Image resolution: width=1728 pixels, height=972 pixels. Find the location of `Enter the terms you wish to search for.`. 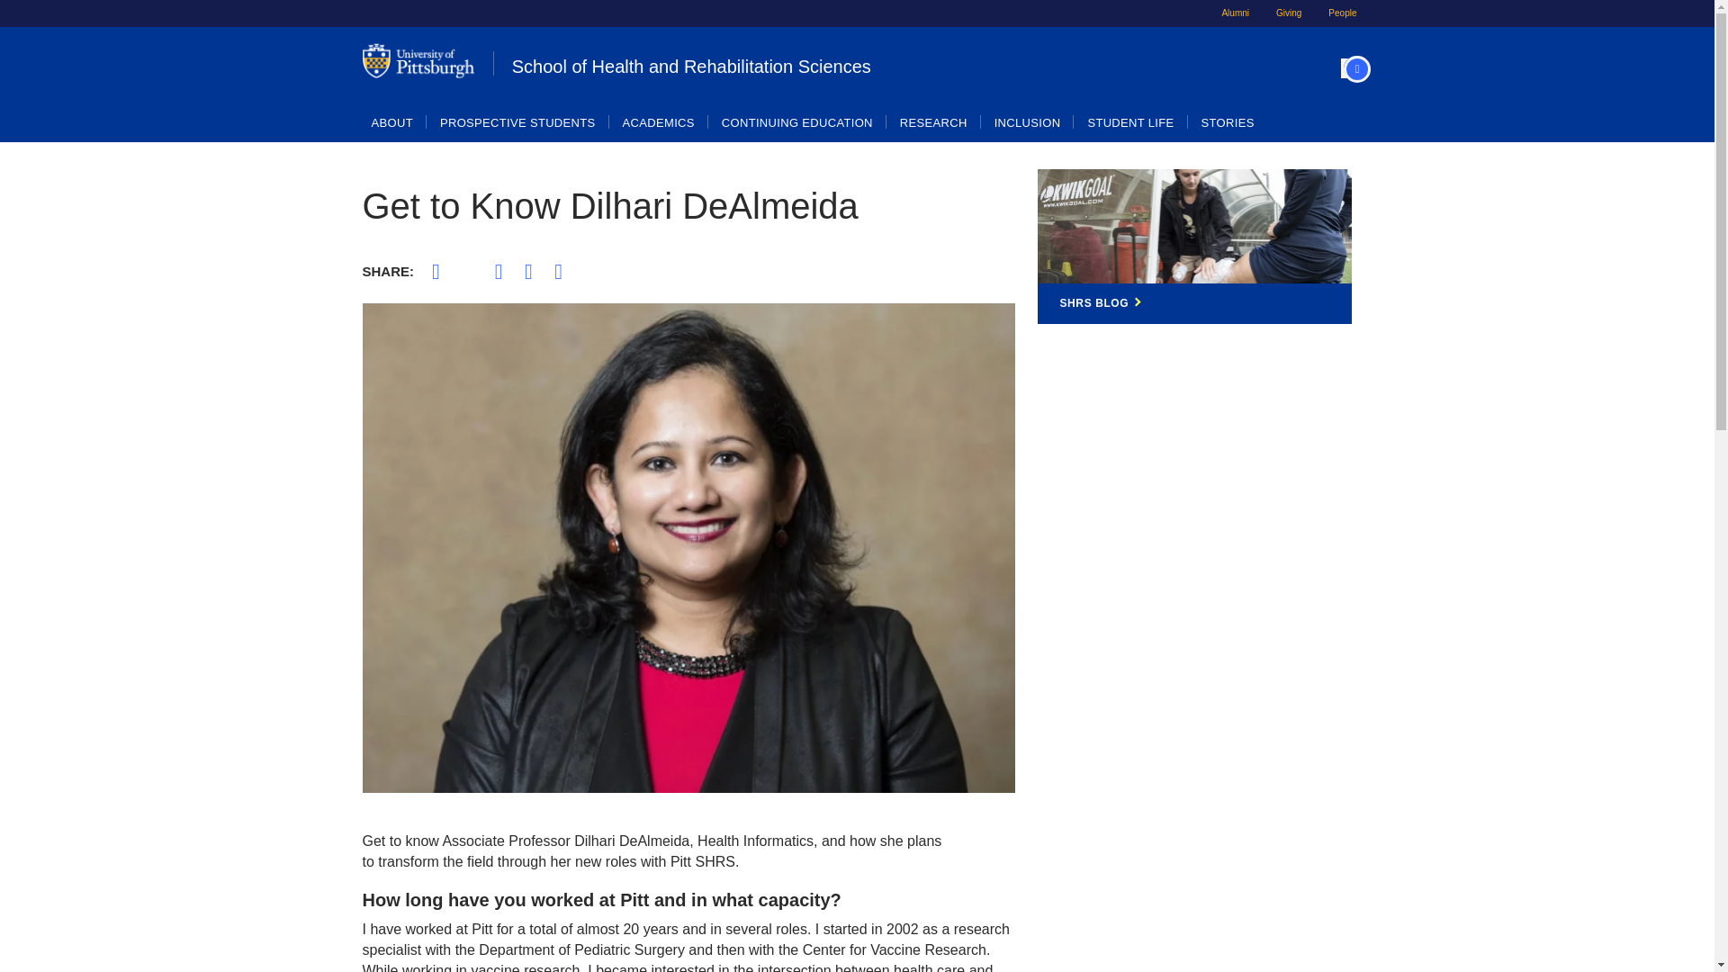

Enter the terms you wish to search for. is located at coordinates (1335, 68).